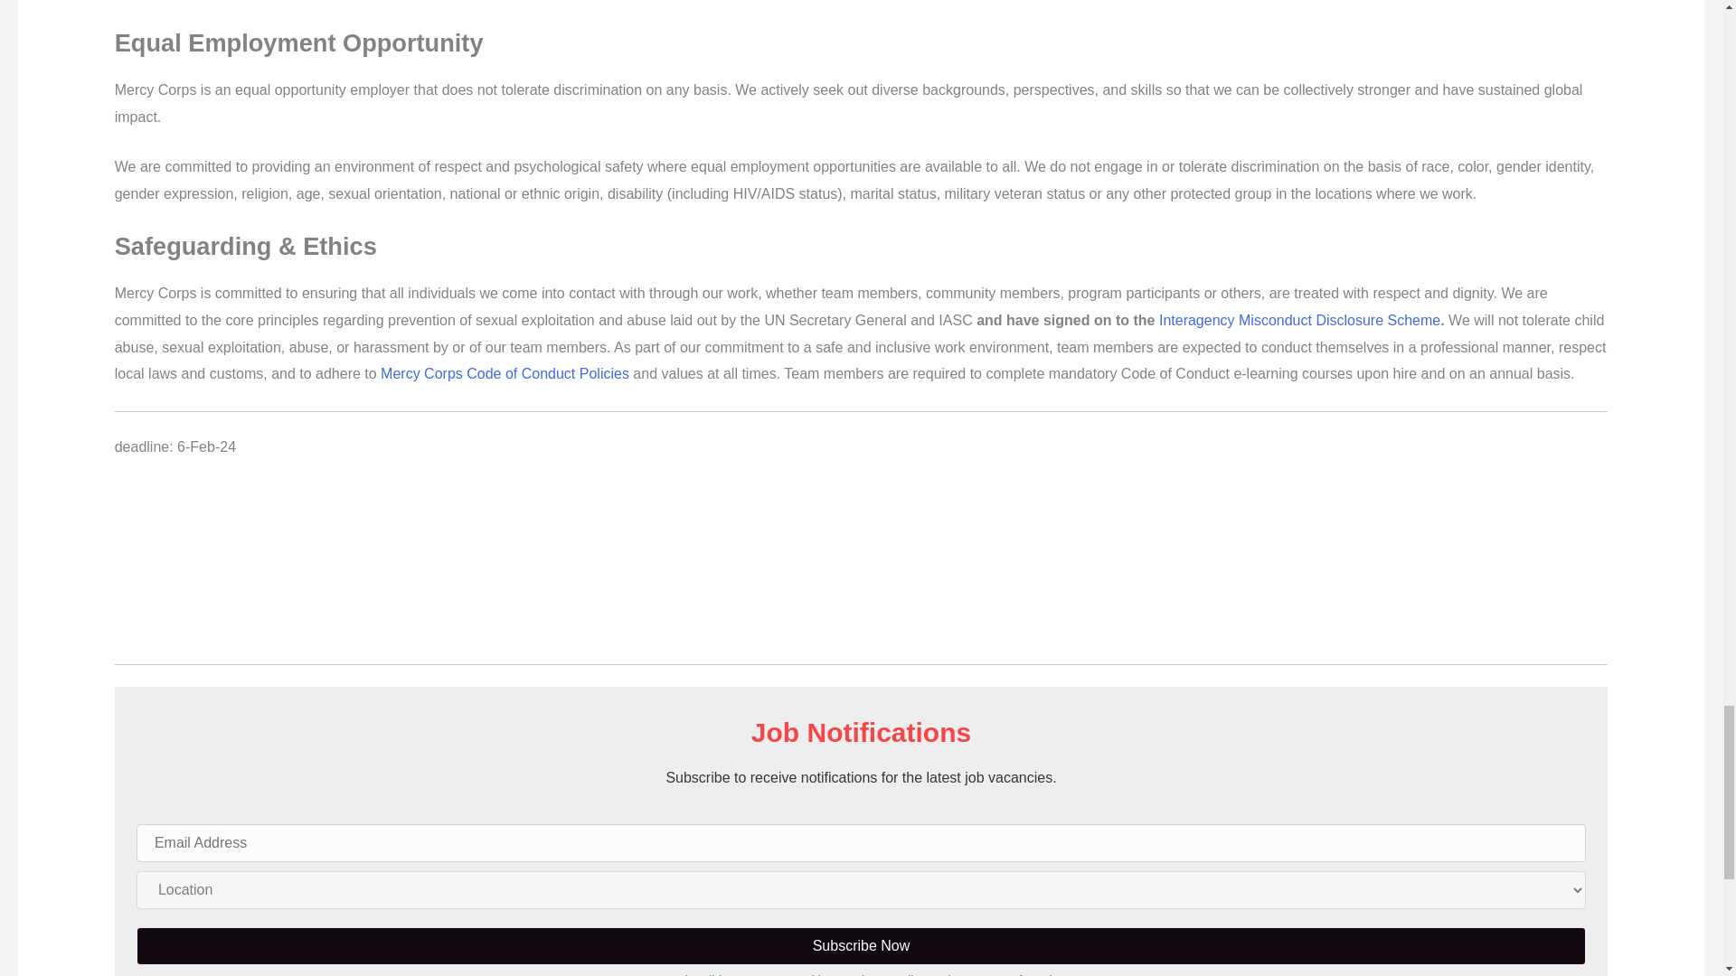 The height and width of the screenshot is (976, 1736). What do you see at coordinates (505, 374) in the screenshot?
I see `Mercy Corps Code of Conduct Policies` at bounding box center [505, 374].